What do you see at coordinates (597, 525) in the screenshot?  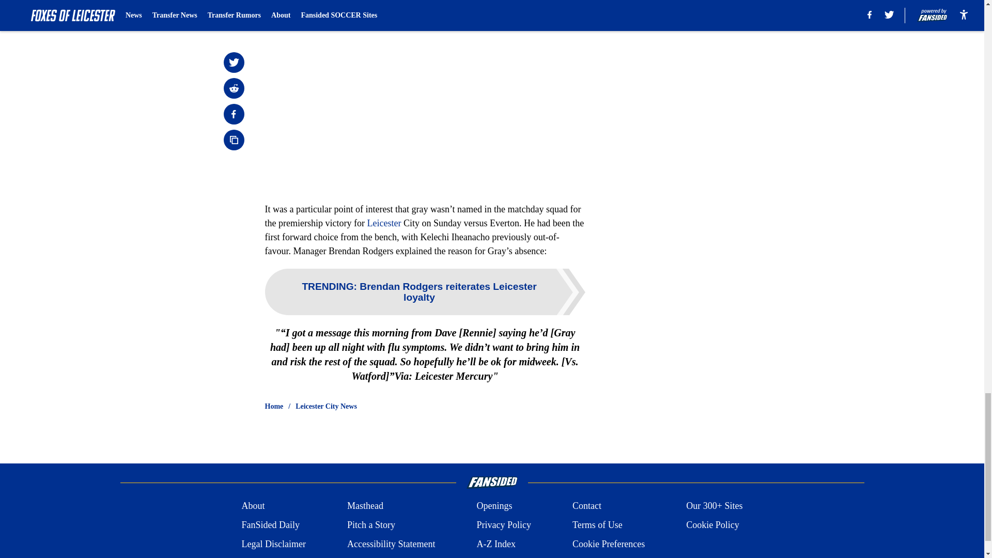 I see `Terms of Use` at bounding box center [597, 525].